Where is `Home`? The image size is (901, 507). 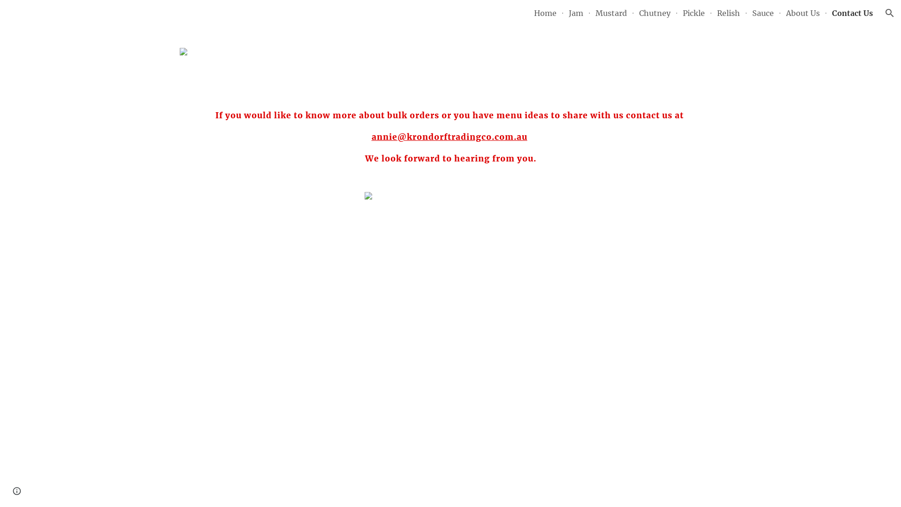 Home is located at coordinates (545, 13).